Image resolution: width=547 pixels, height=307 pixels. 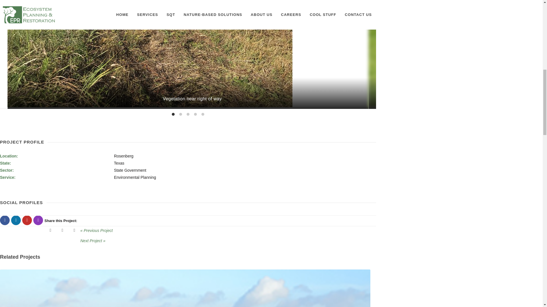 What do you see at coordinates (16, 220) in the screenshot?
I see `LinkedIn` at bounding box center [16, 220].